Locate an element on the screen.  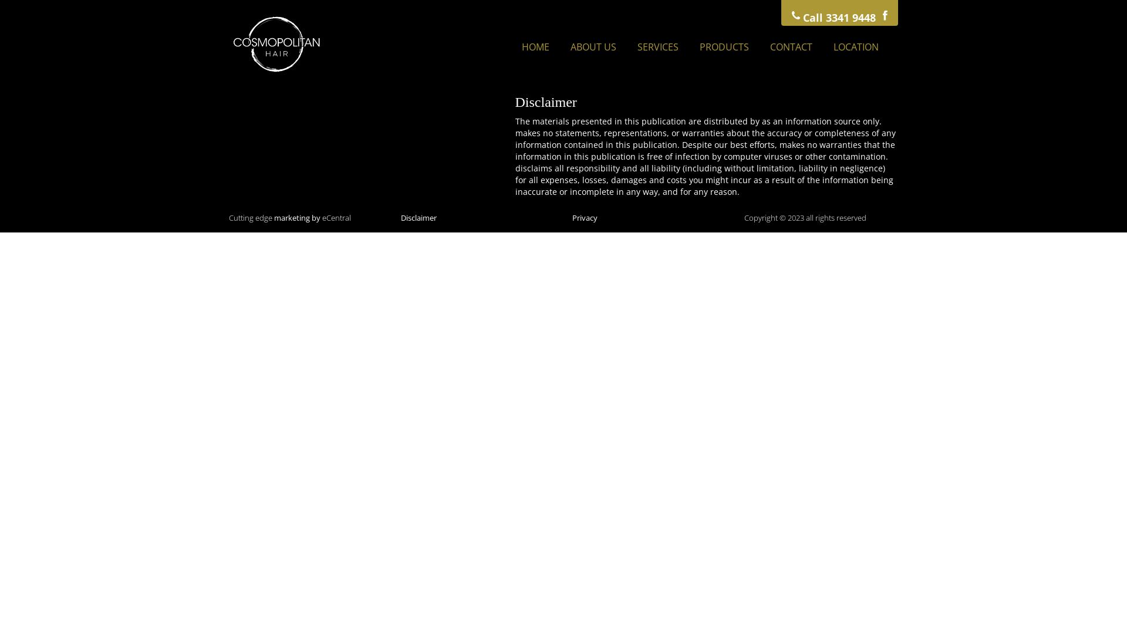
PRODUCTS is located at coordinates (724, 47).